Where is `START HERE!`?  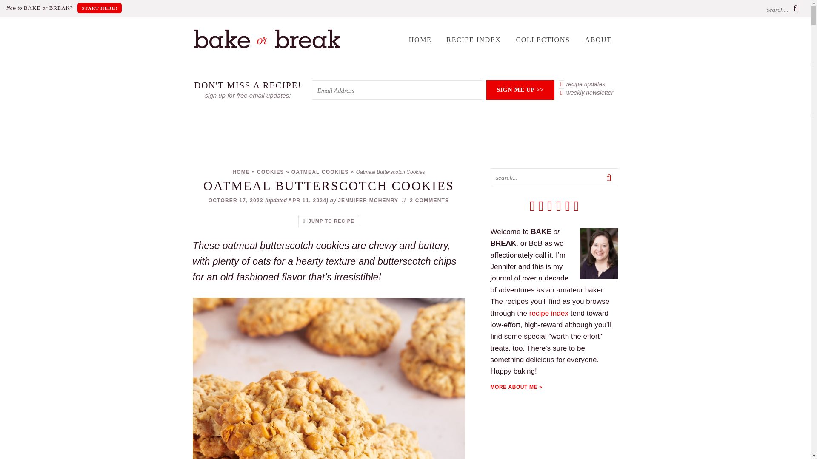 START HERE! is located at coordinates (100, 8).